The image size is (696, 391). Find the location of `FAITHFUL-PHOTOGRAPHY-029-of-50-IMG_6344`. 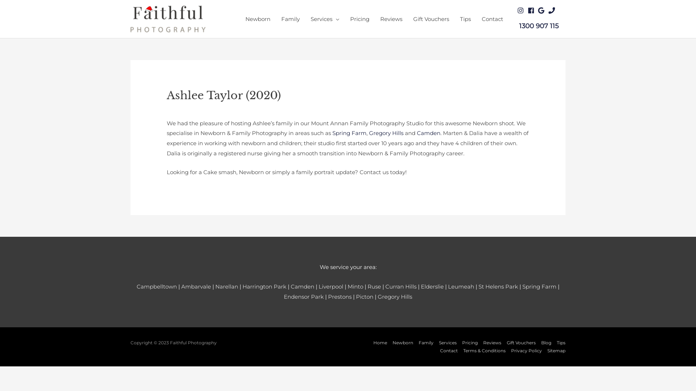

FAITHFUL-PHOTOGRAPHY-029-of-50-IMG_6344 is located at coordinates (198, 111).